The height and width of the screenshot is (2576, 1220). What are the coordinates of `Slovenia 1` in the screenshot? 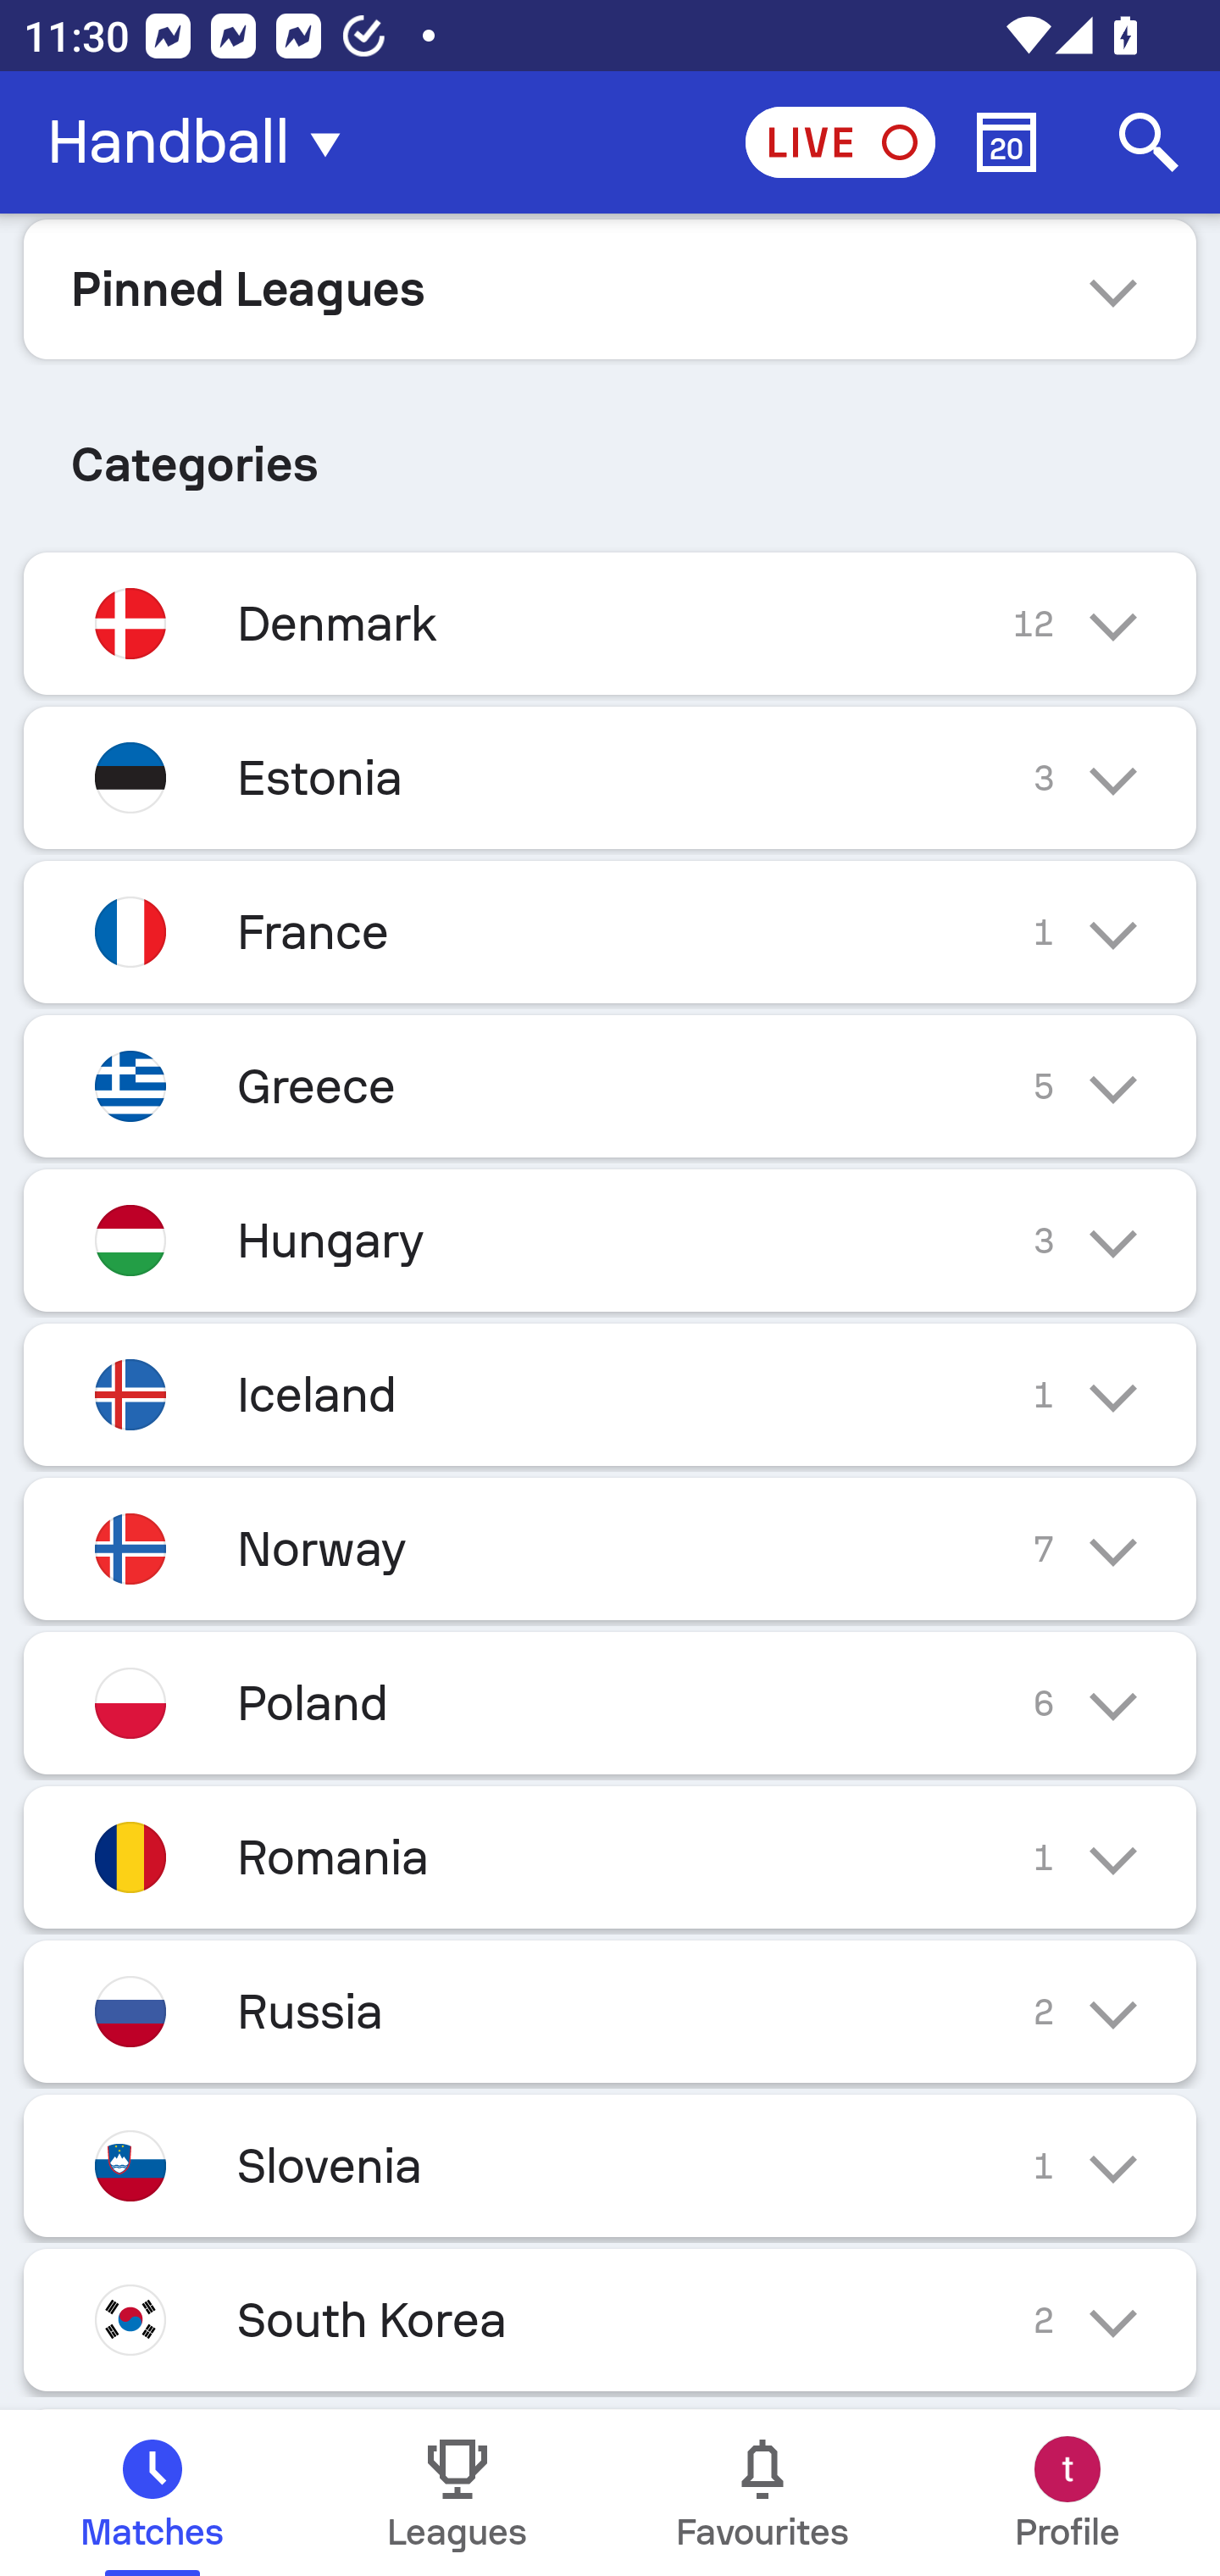 It's located at (610, 2164).